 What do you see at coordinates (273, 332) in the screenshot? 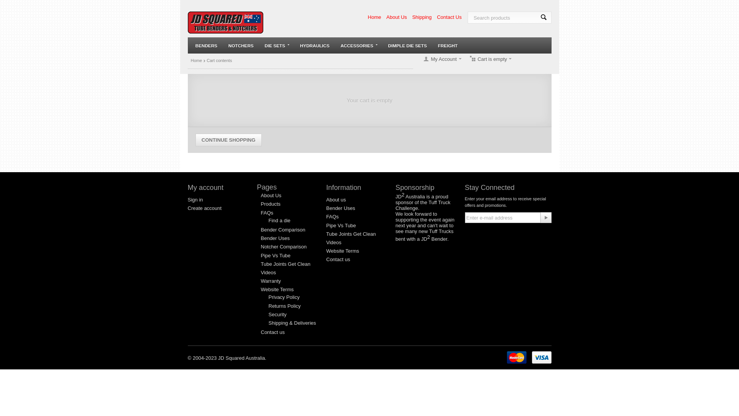
I see `Contact us` at bounding box center [273, 332].